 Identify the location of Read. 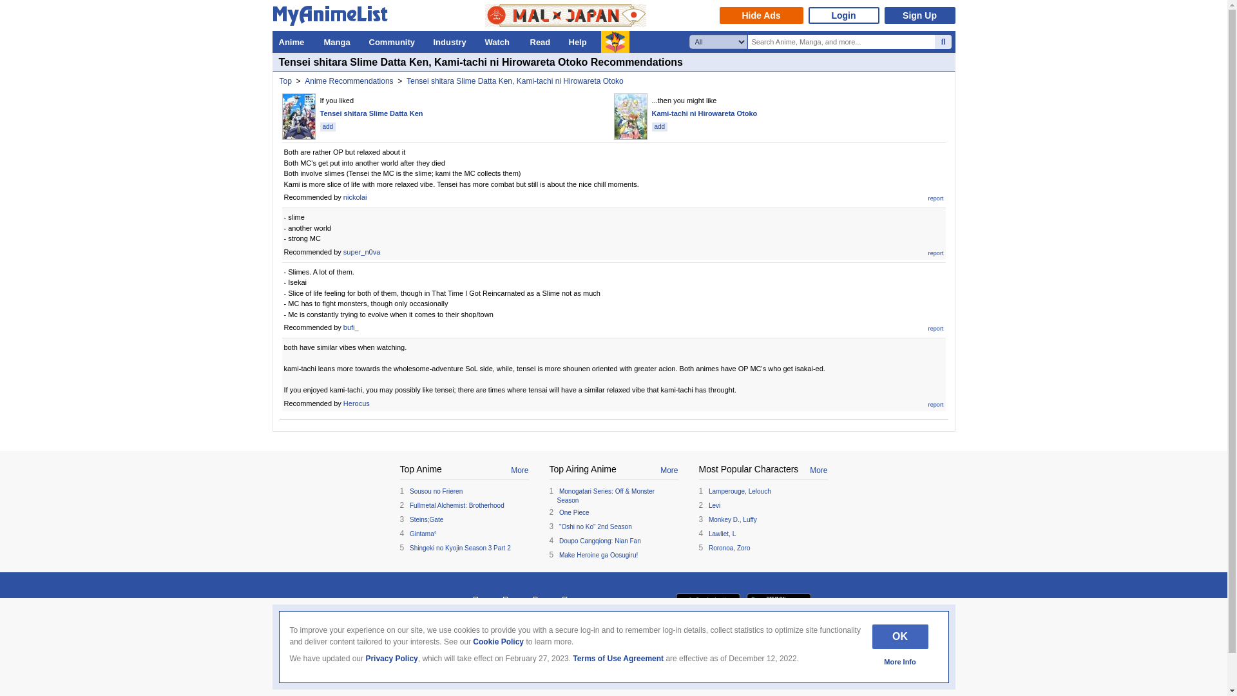
(542, 41).